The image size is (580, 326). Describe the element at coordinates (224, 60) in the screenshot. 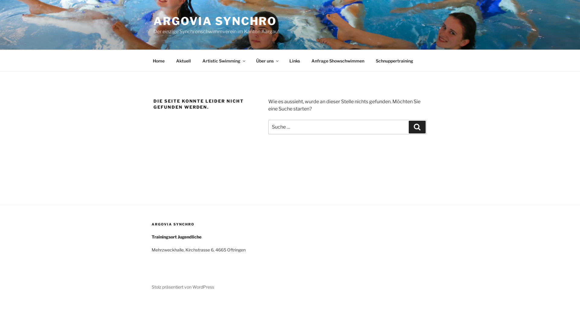

I see `Artistic Swimming` at that location.